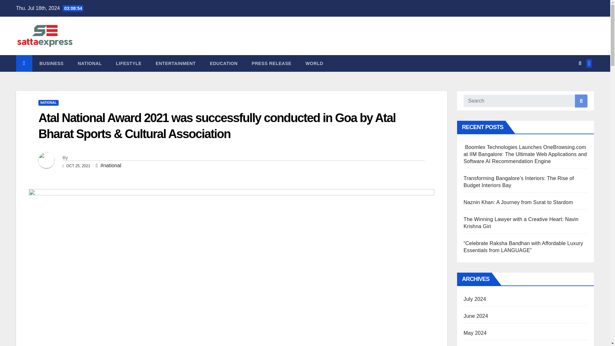 Image resolution: width=615 pixels, height=346 pixels. What do you see at coordinates (272, 63) in the screenshot?
I see `PRESS RELEASE` at bounding box center [272, 63].